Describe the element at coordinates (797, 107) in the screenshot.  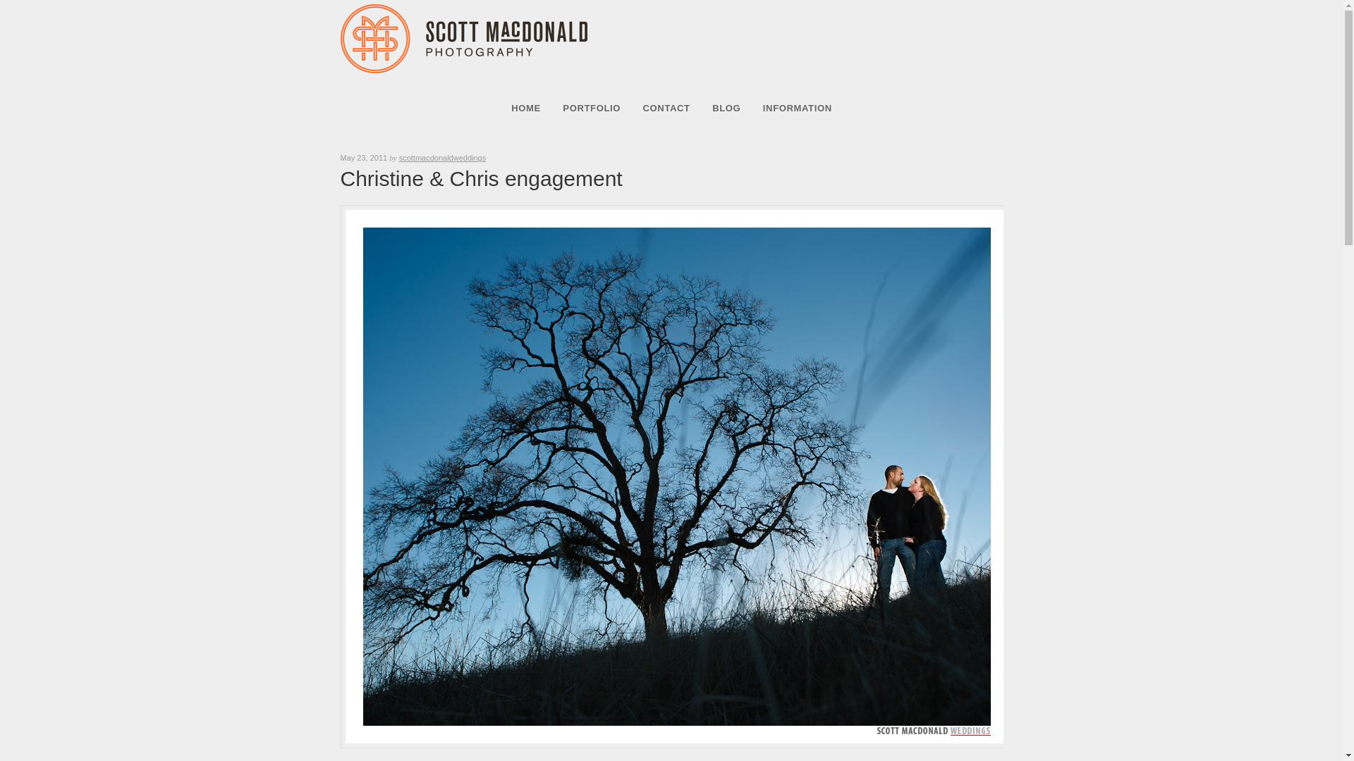
I see `INFORMATION` at that location.